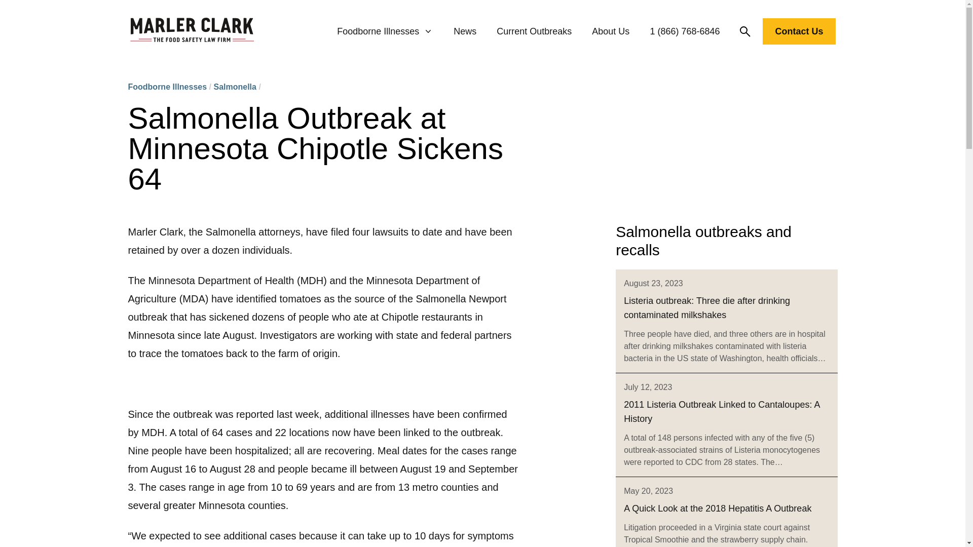 The height and width of the screenshot is (547, 973). I want to click on Marler Clark, so click(192, 31).